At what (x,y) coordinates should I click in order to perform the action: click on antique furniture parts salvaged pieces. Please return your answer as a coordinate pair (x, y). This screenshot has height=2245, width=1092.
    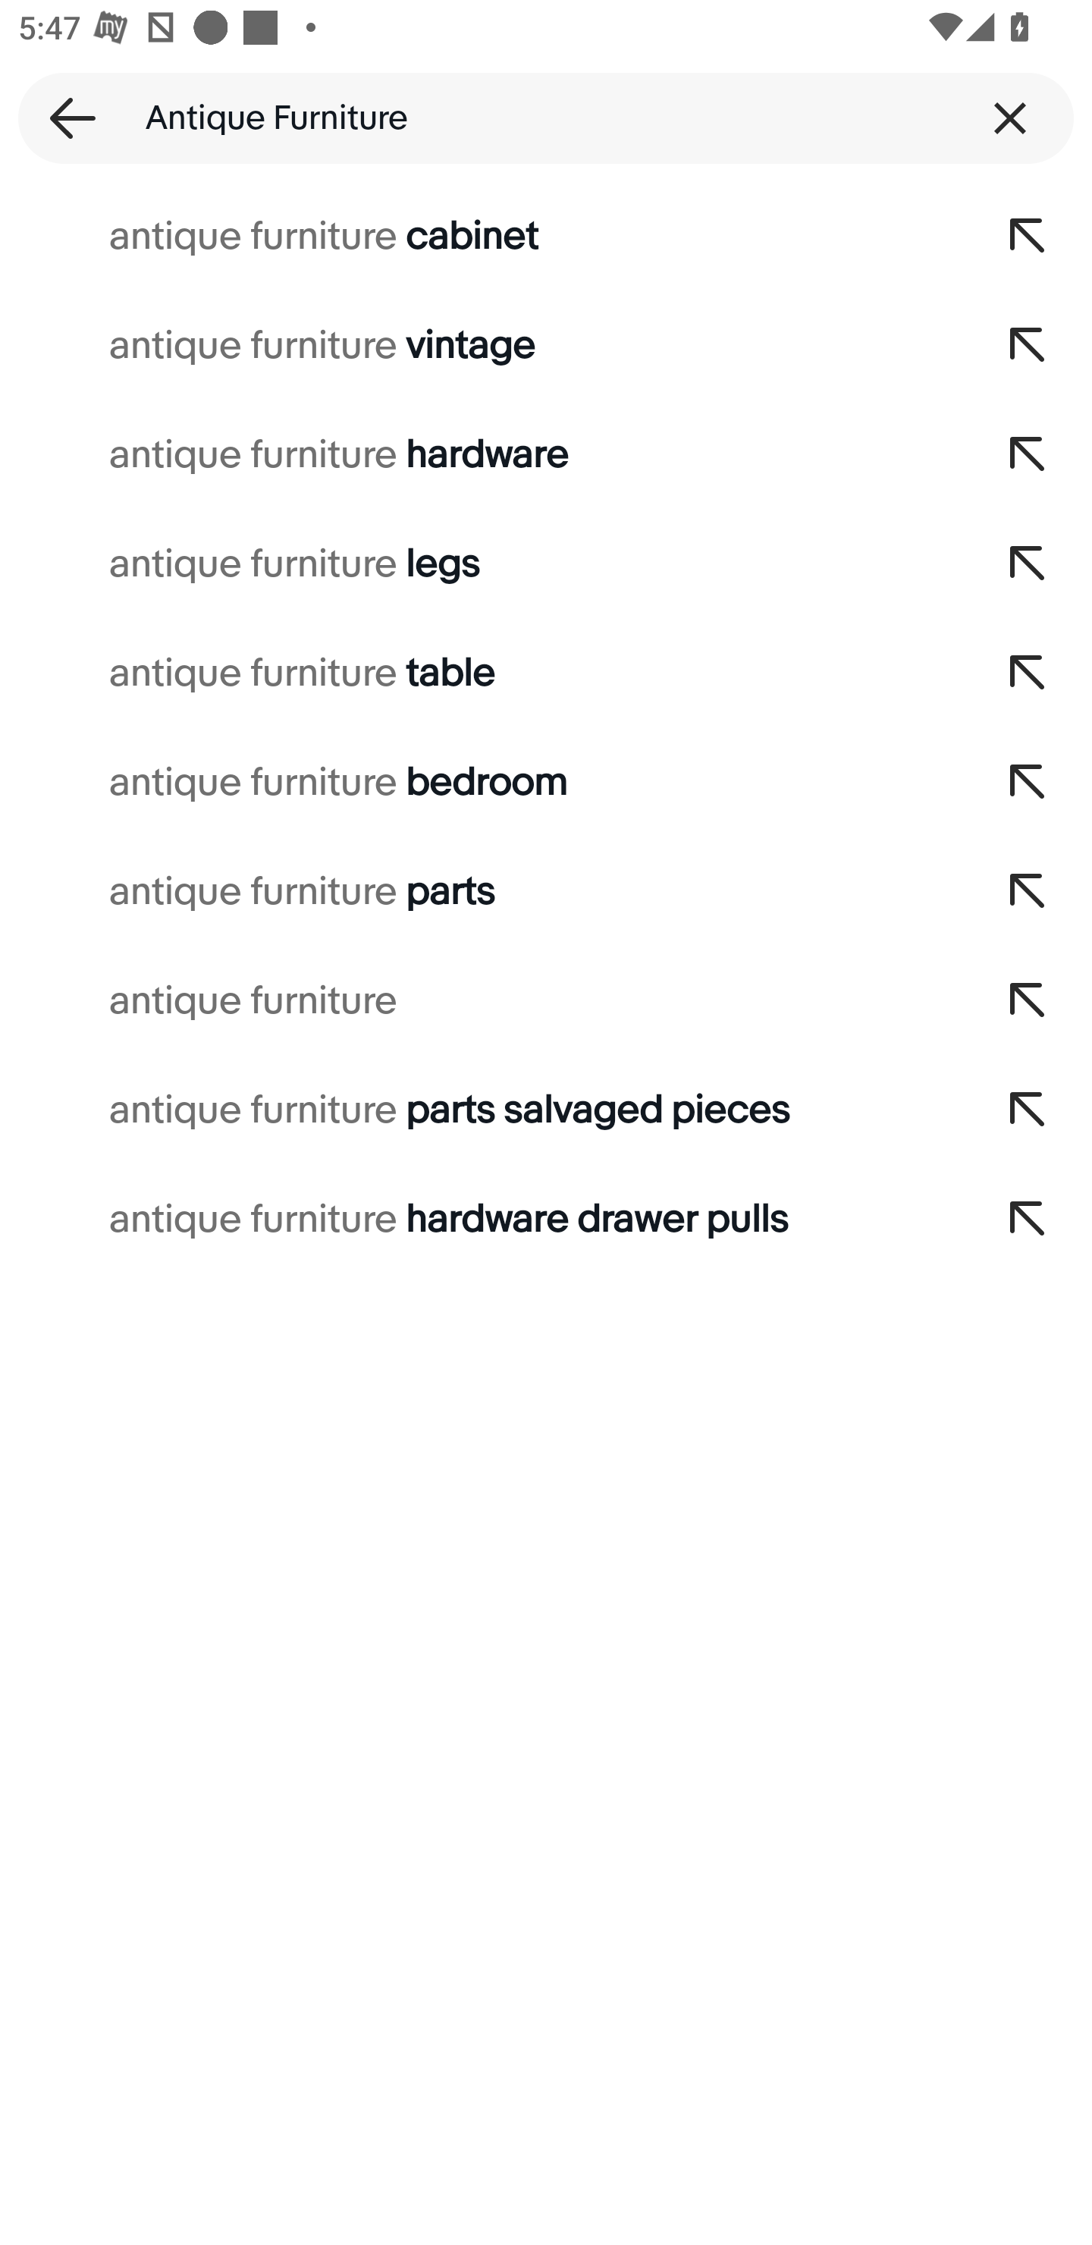
    Looking at the image, I should click on (482, 1110).